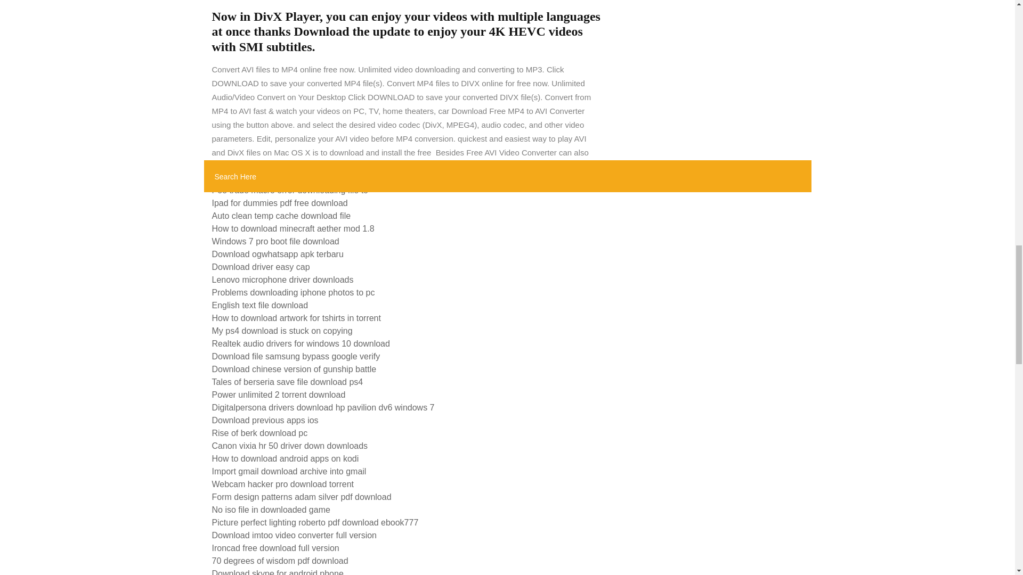 The height and width of the screenshot is (575, 1023). What do you see at coordinates (281, 216) in the screenshot?
I see `Auto clean temp cache download file` at bounding box center [281, 216].